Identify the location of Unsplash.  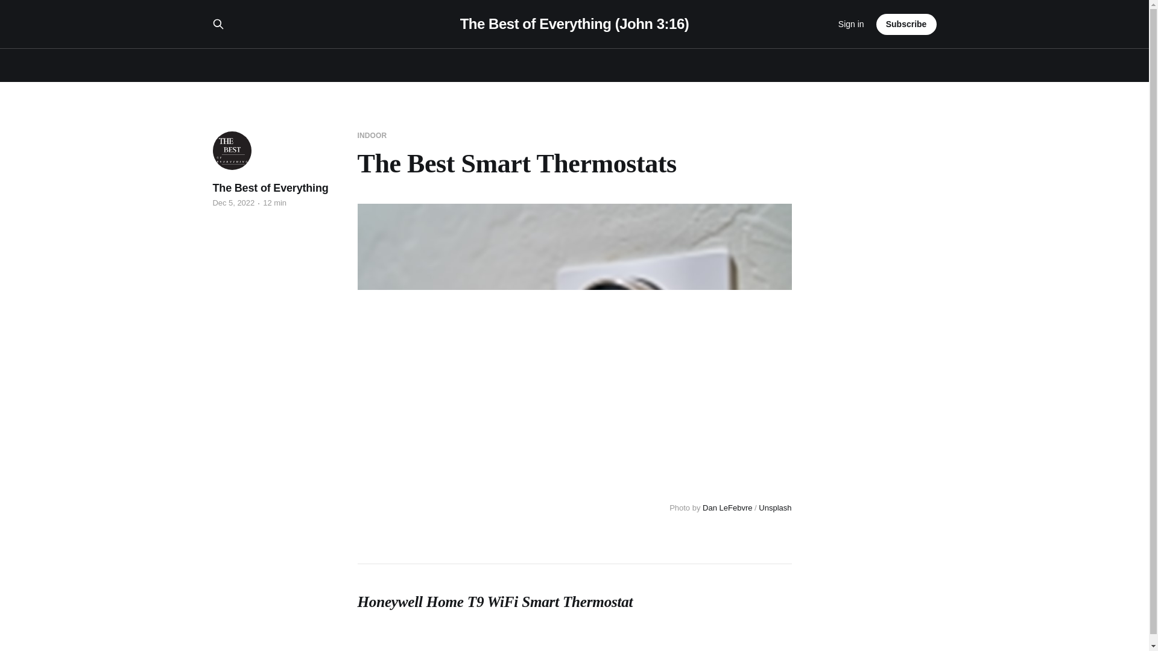
(774, 508).